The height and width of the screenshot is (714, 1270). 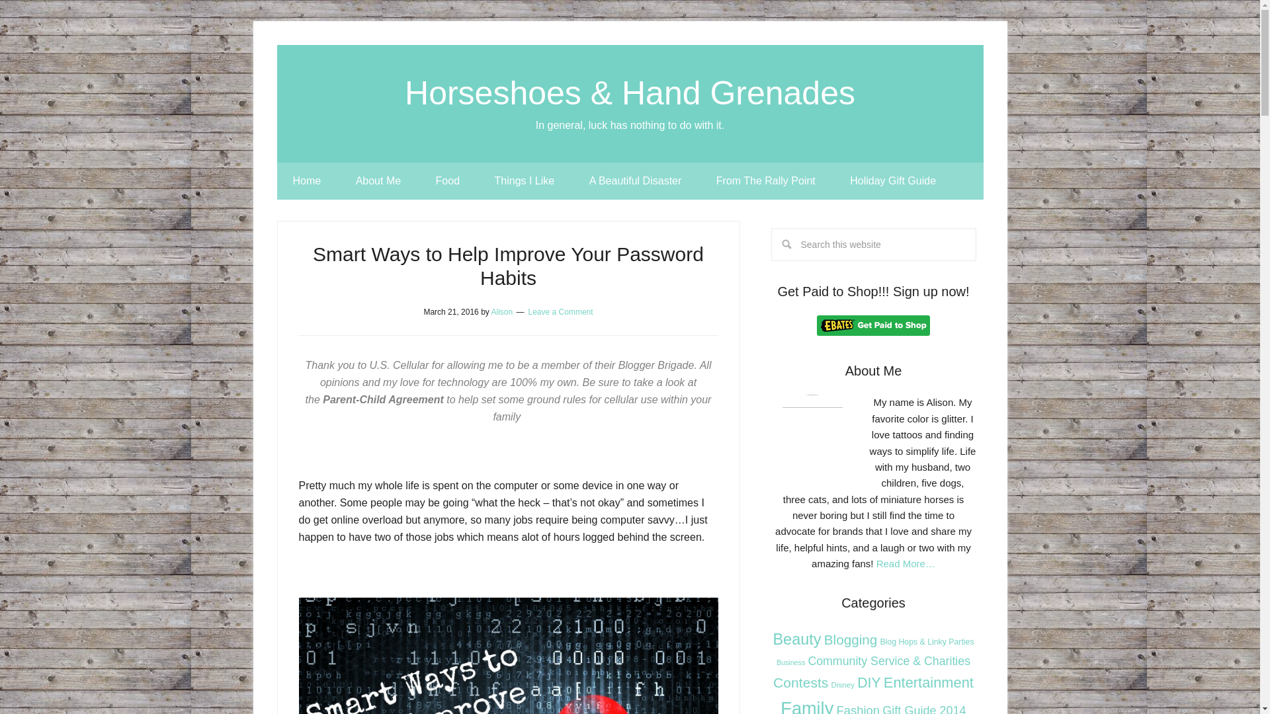 I want to click on Contests, so click(x=800, y=682).